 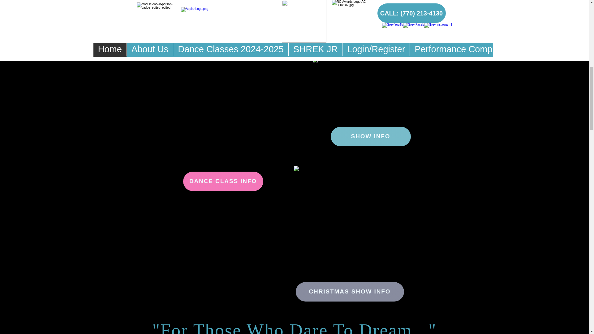 I want to click on DANCE CLASS INFO, so click(x=223, y=181).